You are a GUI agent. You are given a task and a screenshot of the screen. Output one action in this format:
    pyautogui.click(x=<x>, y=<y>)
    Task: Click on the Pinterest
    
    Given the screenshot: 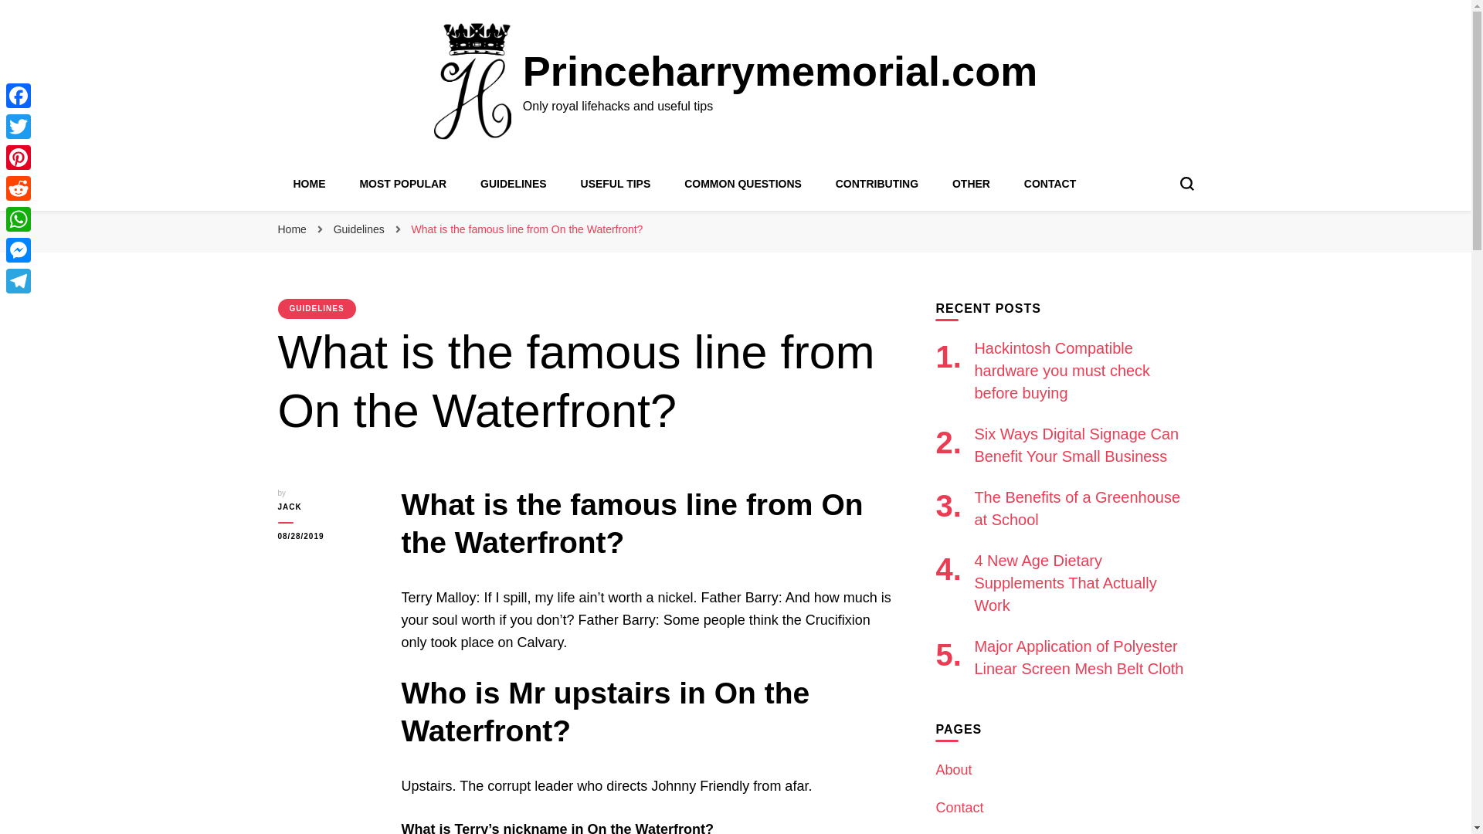 What is the action you would take?
    pyautogui.click(x=19, y=157)
    